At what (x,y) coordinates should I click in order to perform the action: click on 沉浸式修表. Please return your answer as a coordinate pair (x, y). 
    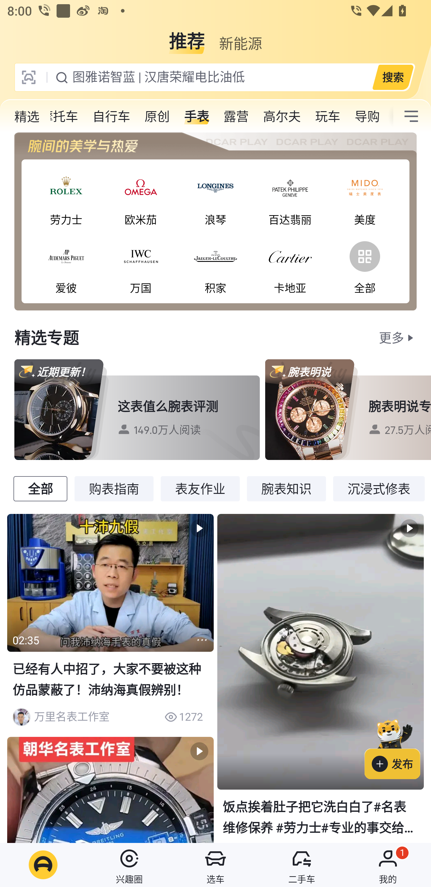
    Looking at the image, I should click on (379, 488).